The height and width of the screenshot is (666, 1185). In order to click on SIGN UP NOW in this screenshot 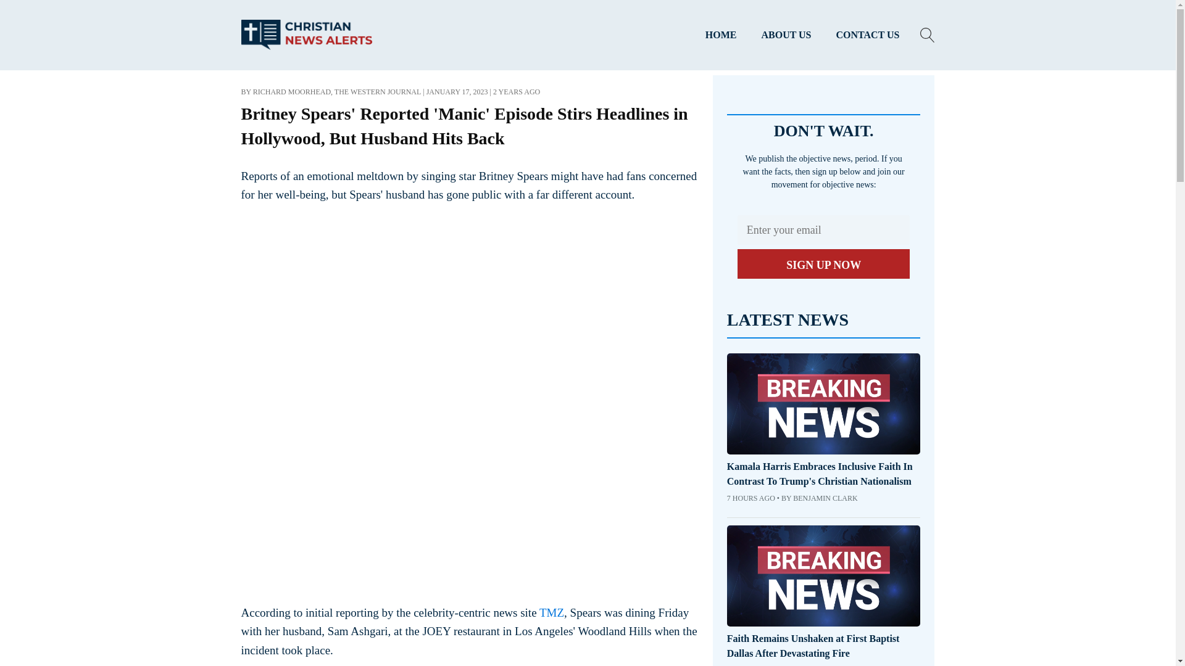, I will do `click(823, 264)`.